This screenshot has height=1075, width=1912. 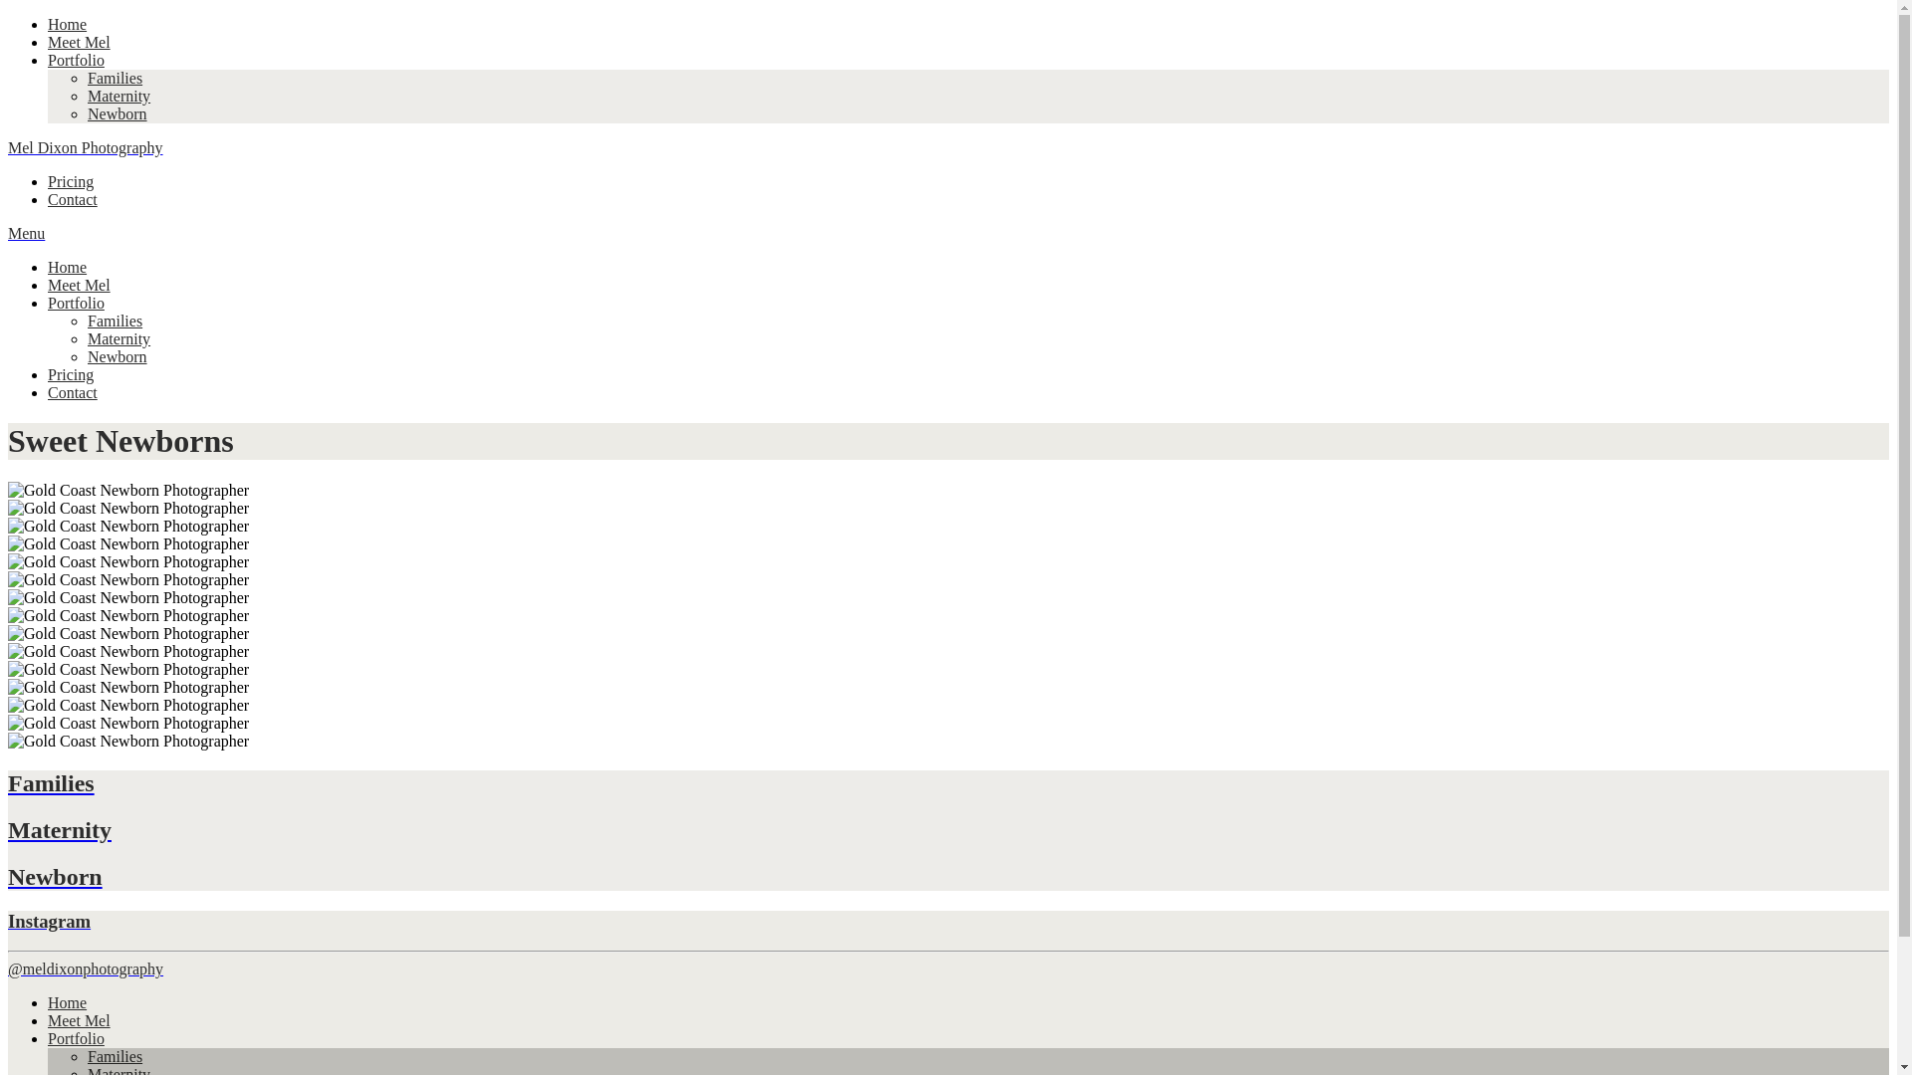 What do you see at coordinates (948, 878) in the screenshot?
I see `Newborn` at bounding box center [948, 878].